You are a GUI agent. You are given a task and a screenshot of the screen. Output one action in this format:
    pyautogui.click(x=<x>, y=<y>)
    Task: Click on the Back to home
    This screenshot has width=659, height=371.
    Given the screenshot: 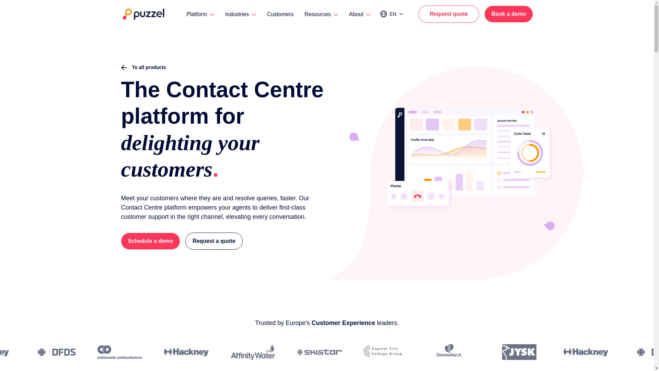 What is the action you would take?
    pyautogui.click(x=143, y=14)
    